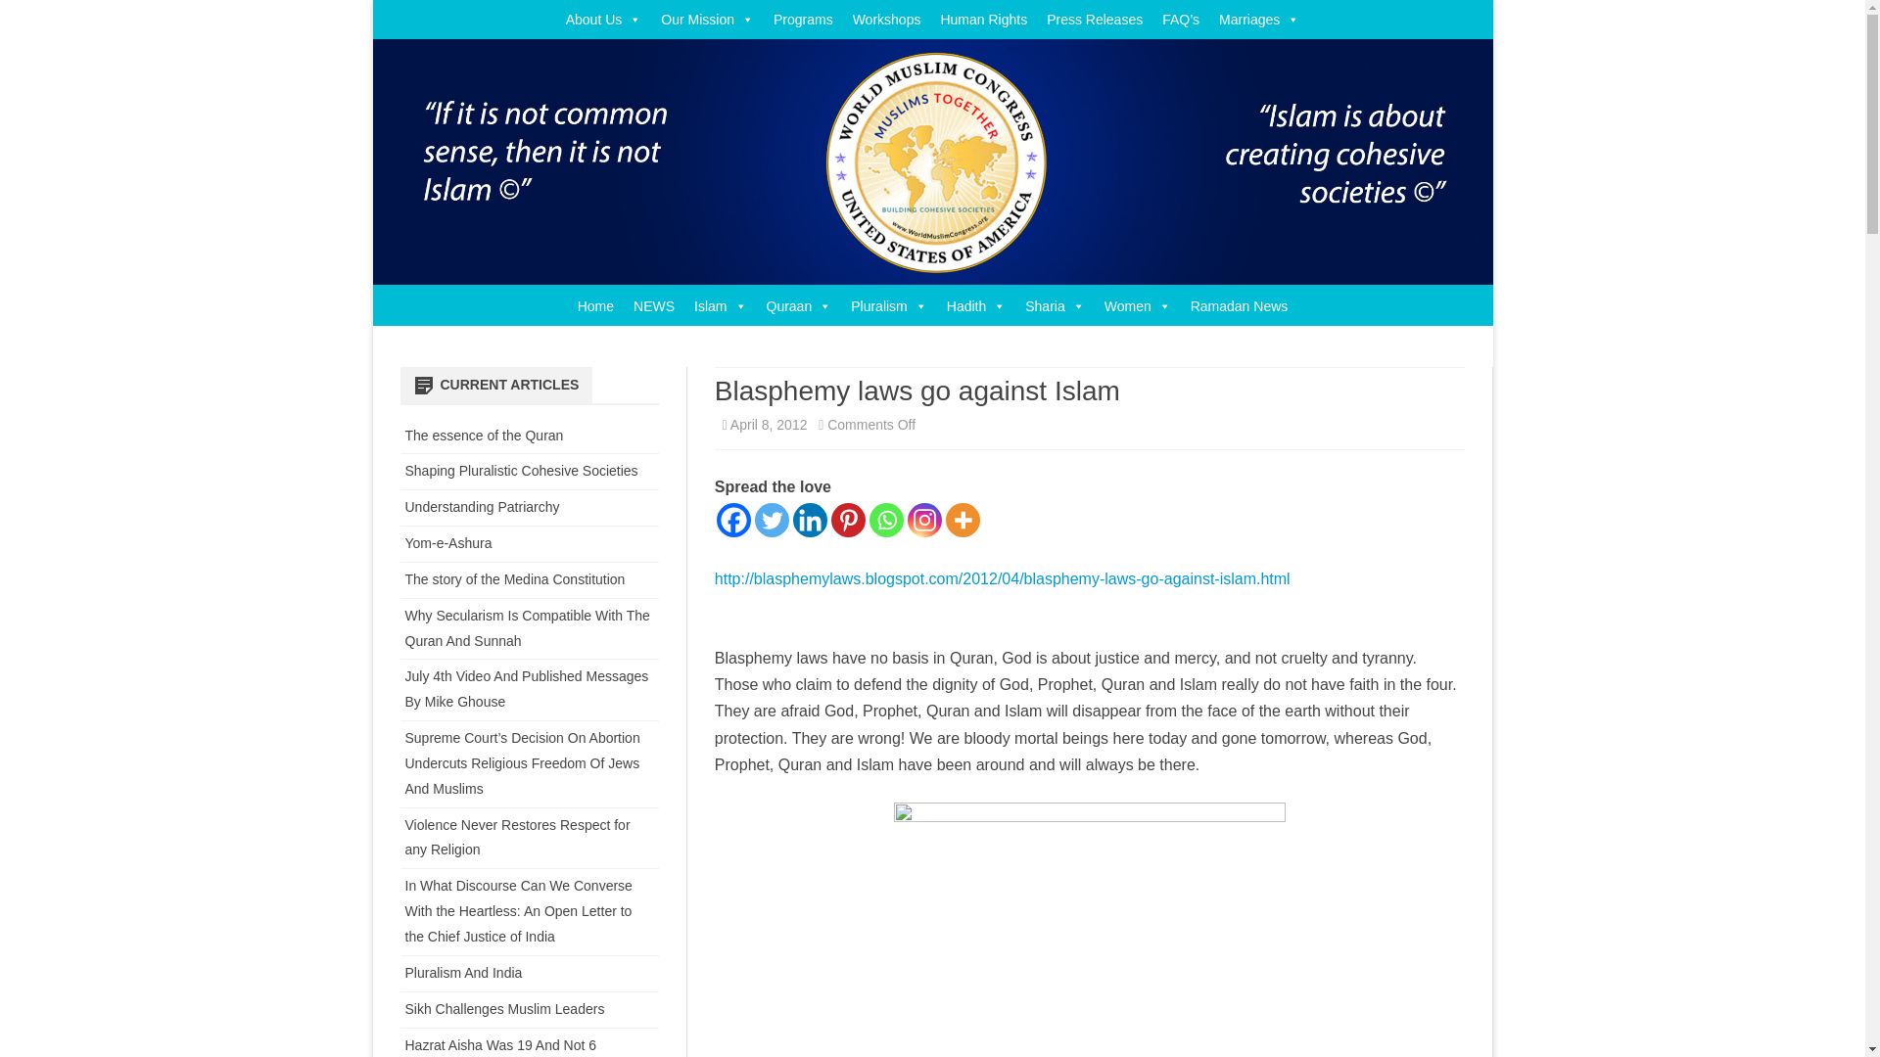 This screenshot has width=1880, height=1057. Describe the element at coordinates (803, 20) in the screenshot. I see `Programs` at that location.